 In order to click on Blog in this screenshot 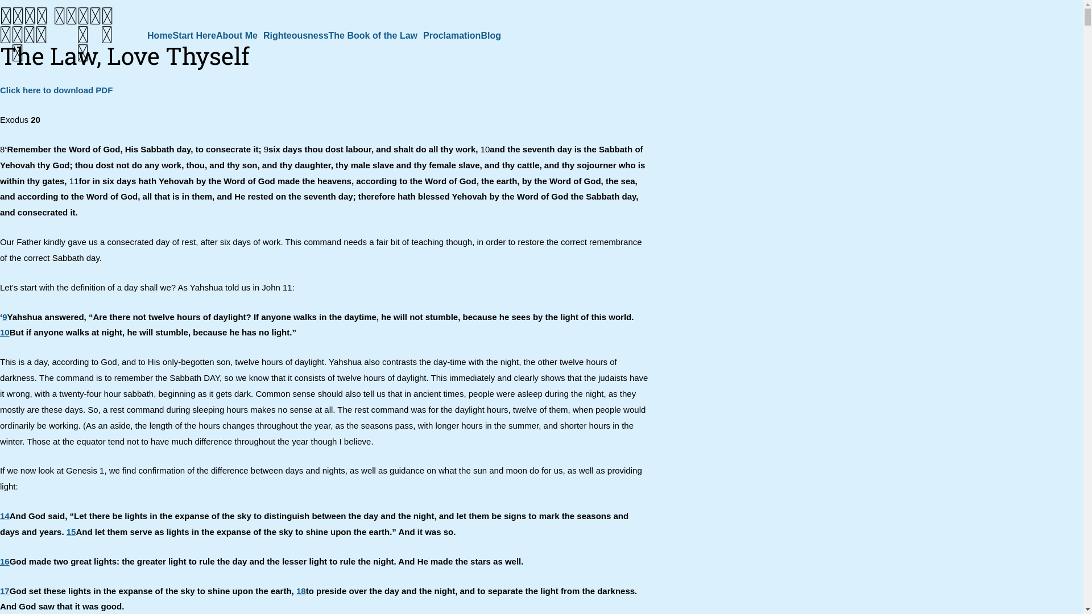, I will do `click(491, 36)`.